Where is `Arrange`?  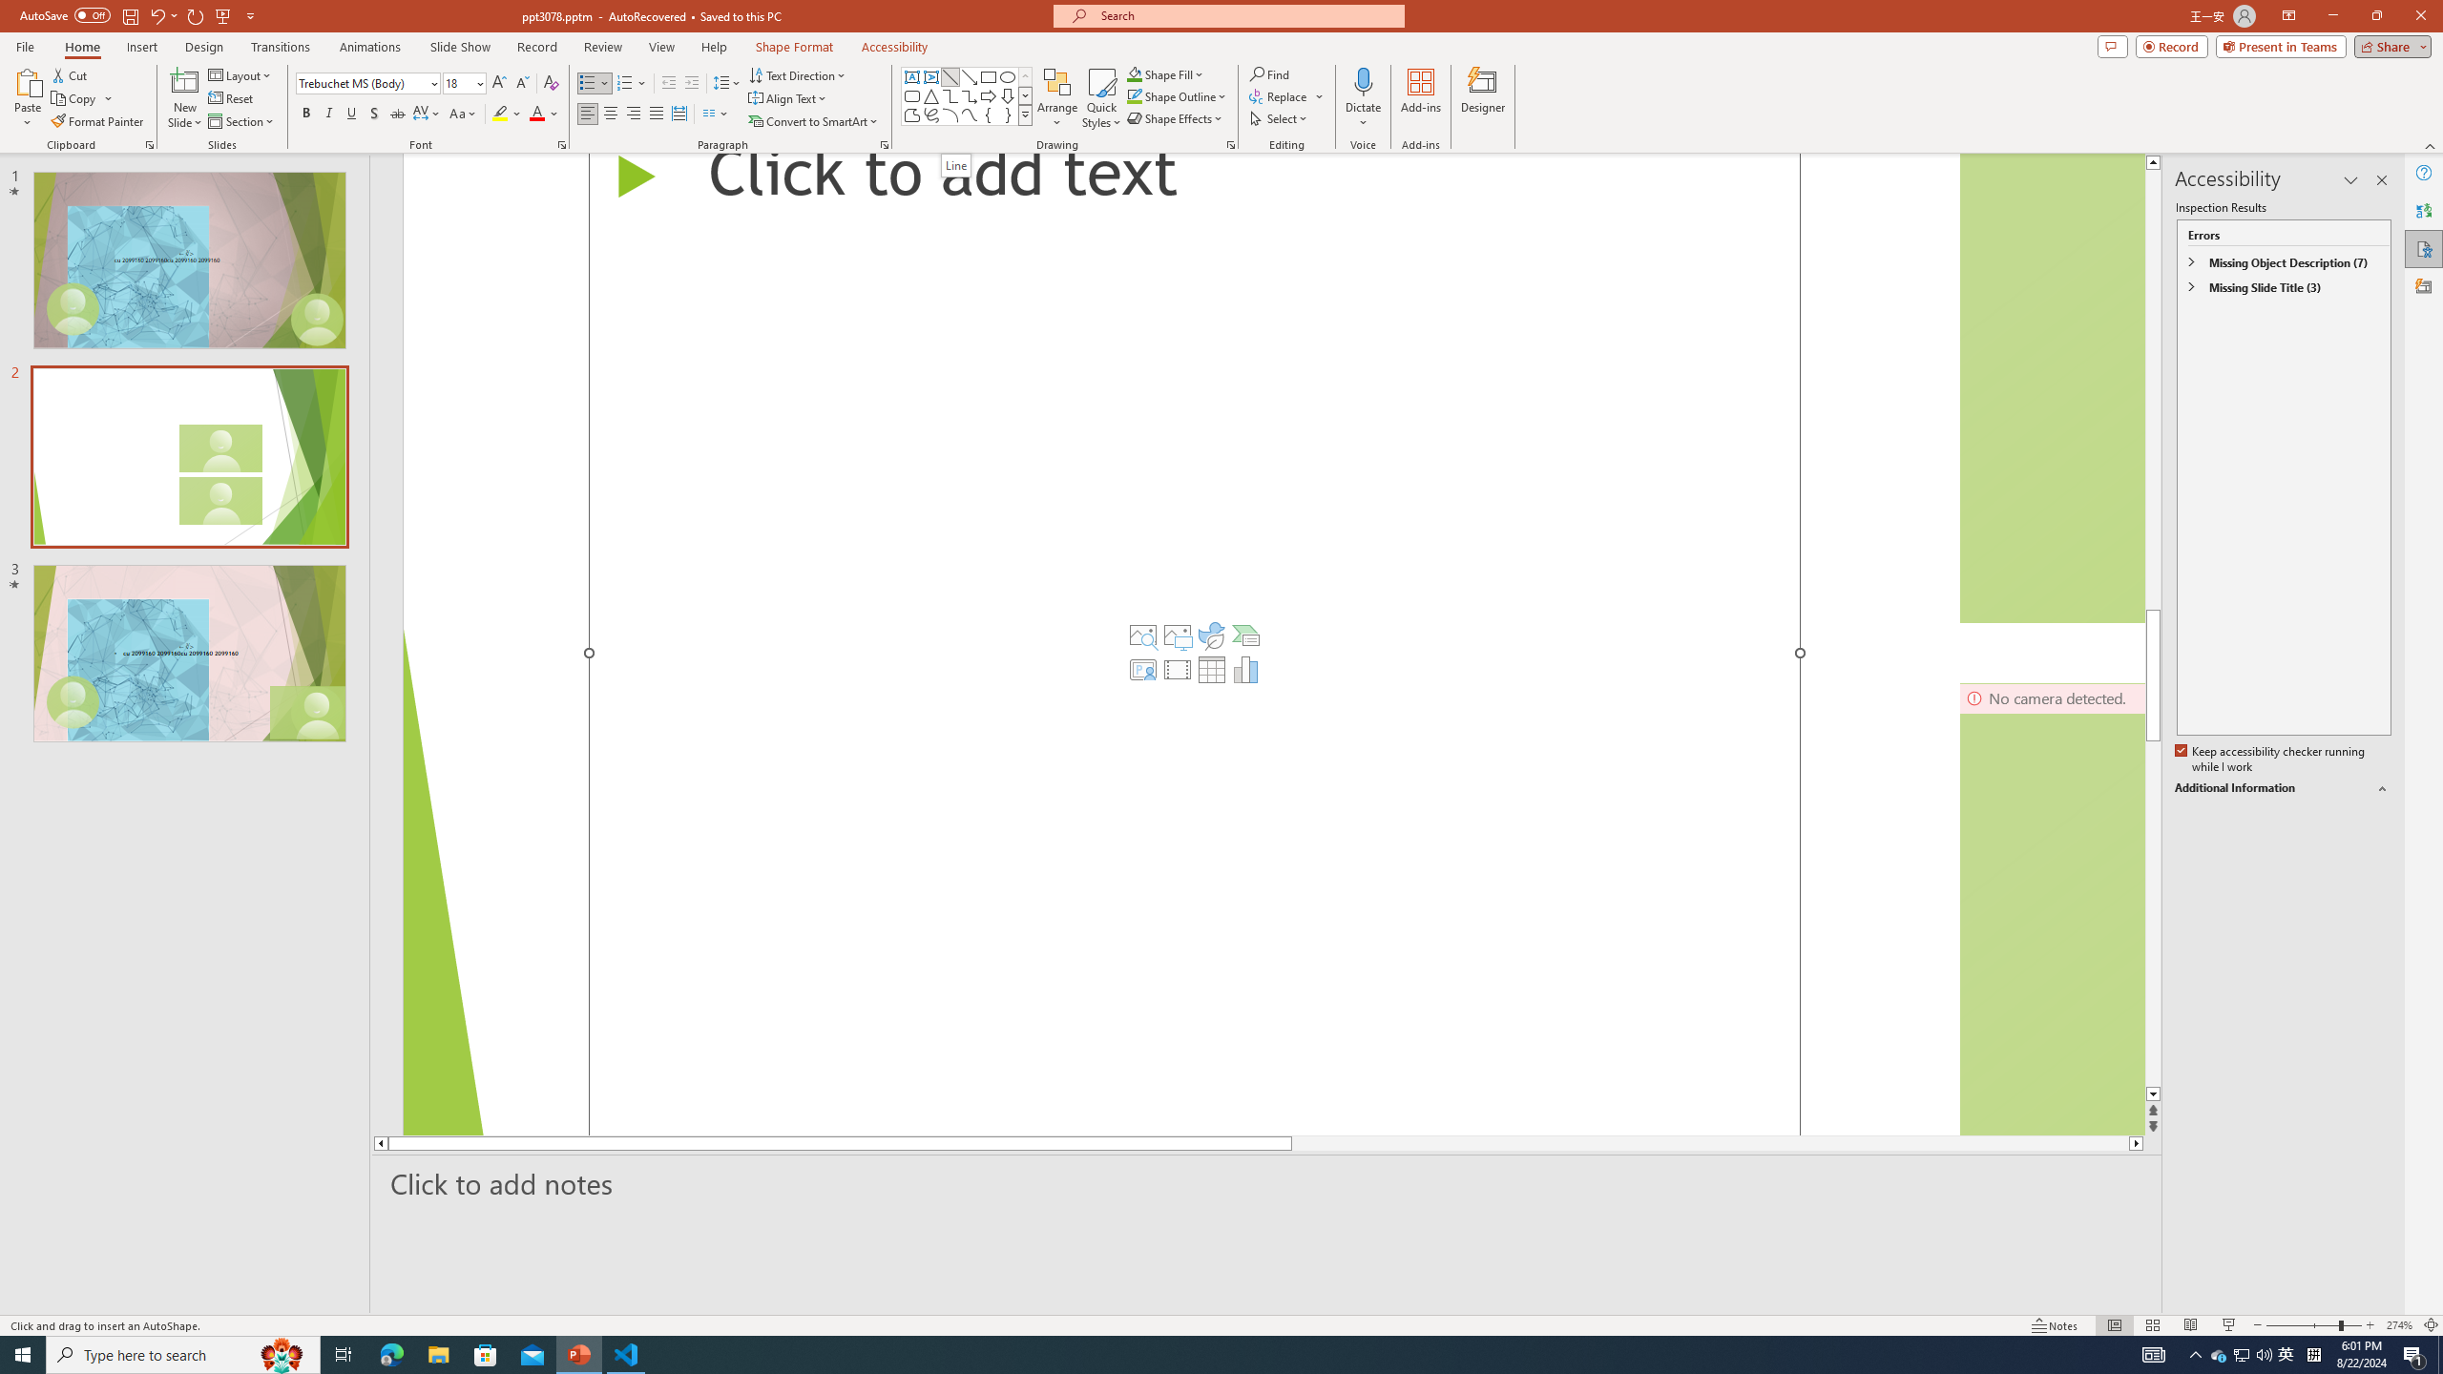
Arrange is located at coordinates (1057, 98).